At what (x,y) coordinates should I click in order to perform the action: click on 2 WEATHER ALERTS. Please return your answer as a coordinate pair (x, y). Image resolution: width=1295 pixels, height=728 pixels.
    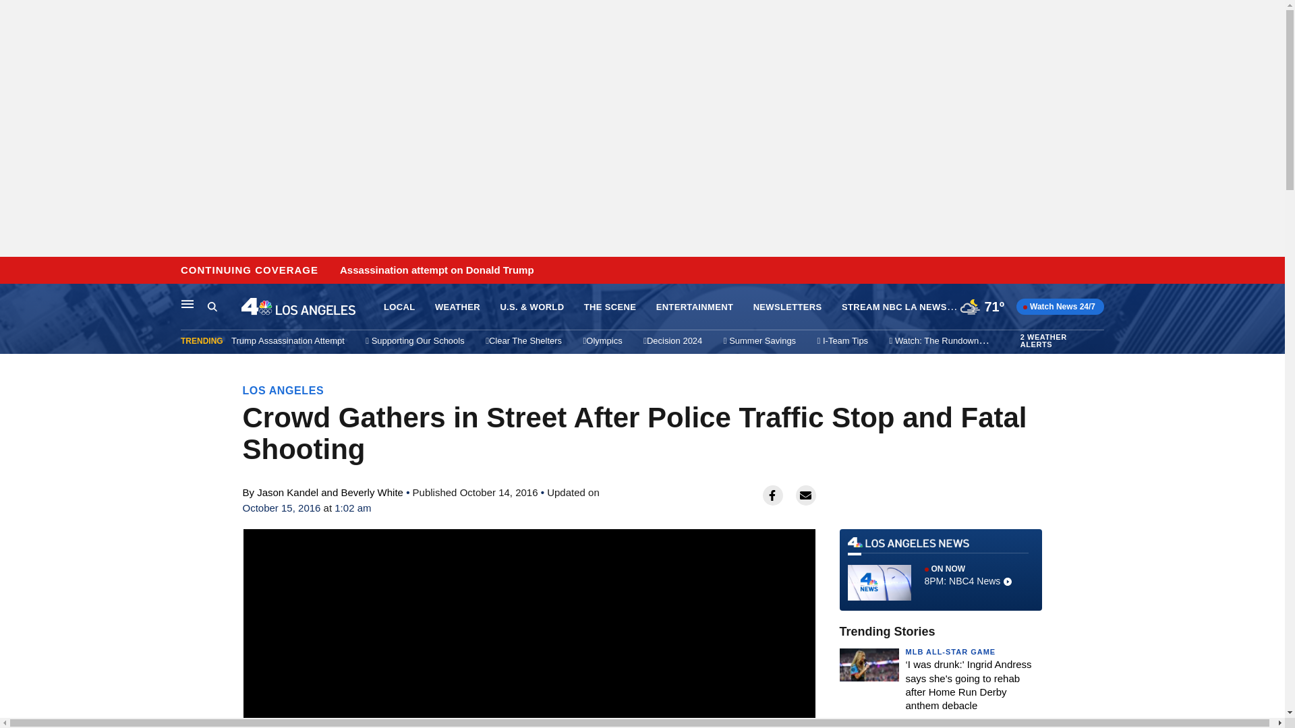
    Looking at the image, I should click on (1060, 341).